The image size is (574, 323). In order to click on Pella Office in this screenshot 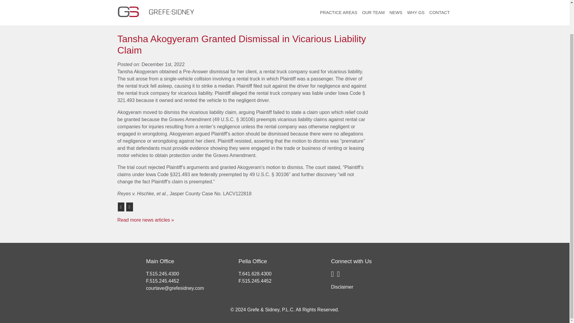, I will do `click(253, 261)`.